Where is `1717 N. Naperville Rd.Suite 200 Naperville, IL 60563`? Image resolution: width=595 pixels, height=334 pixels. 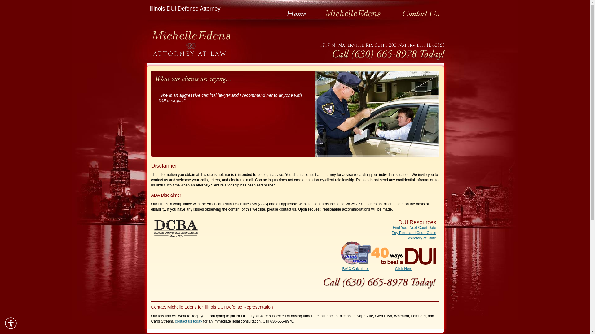
1717 N. Naperville Rd.Suite 200 Naperville, IL 60563 is located at coordinates (382, 45).